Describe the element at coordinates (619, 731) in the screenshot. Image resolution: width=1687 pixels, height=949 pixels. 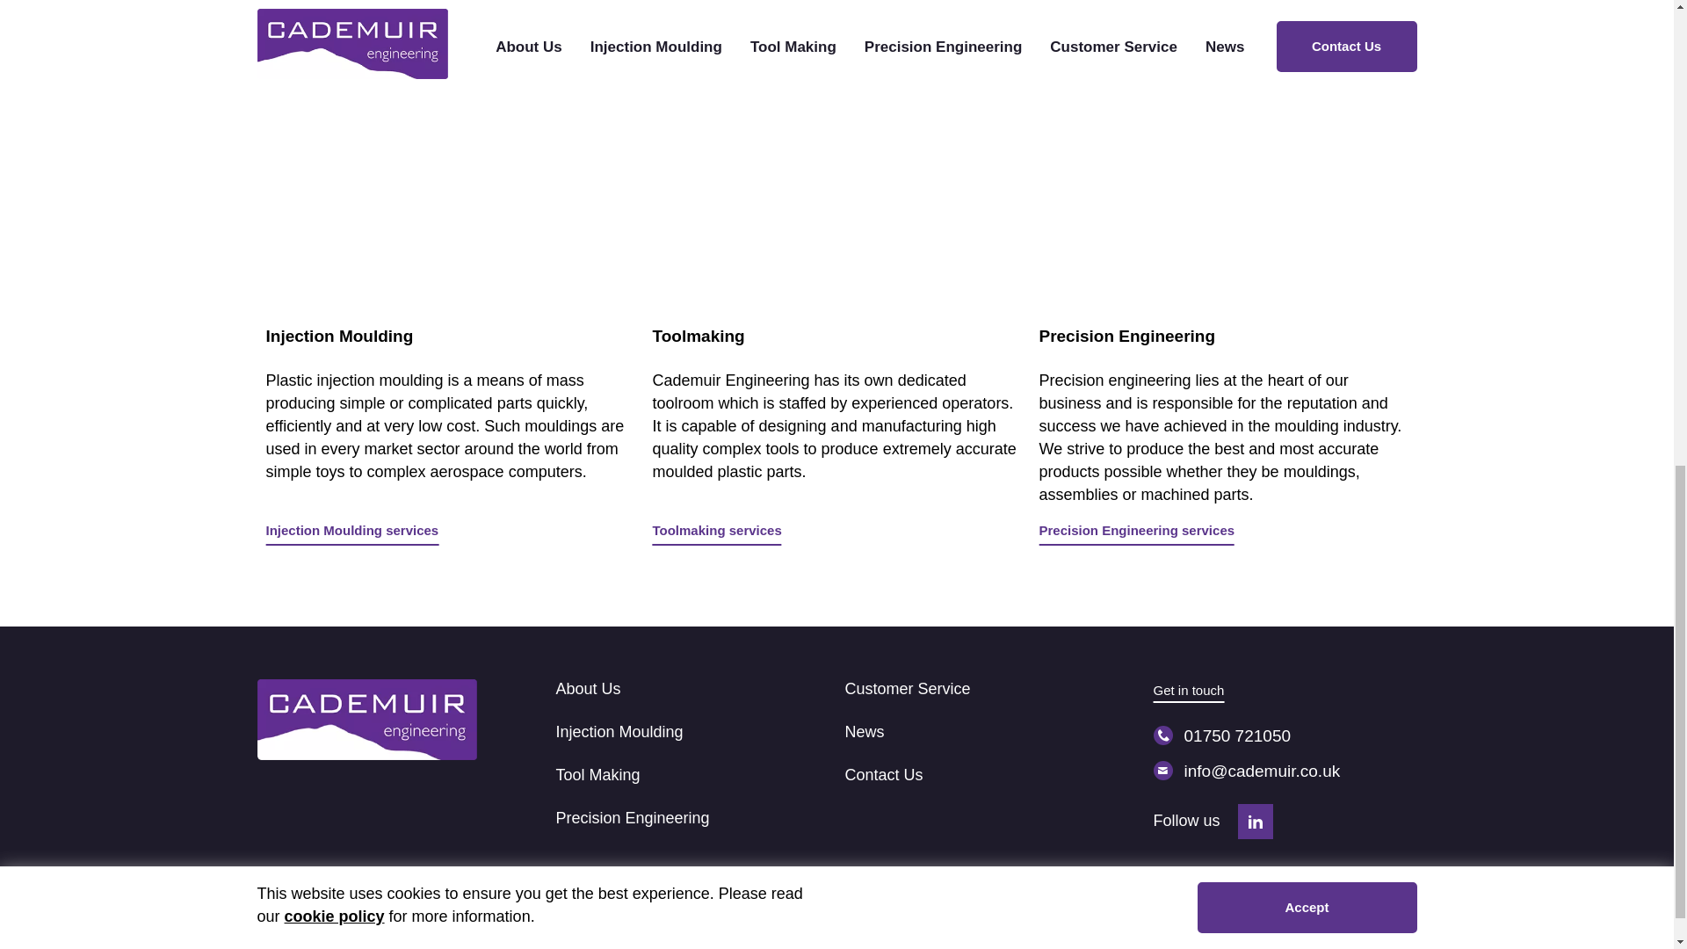
I see `Injection Moulding` at that location.